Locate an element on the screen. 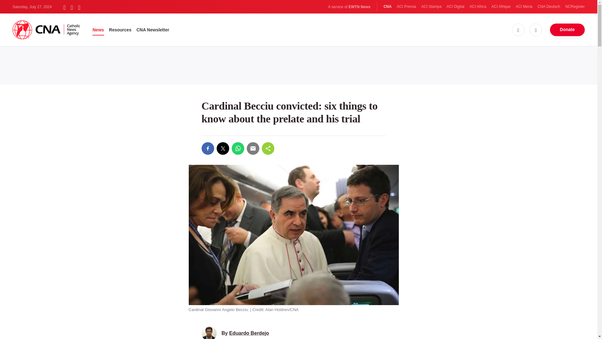 This screenshot has height=339, width=602. EWTN News is located at coordinates (359, 7).